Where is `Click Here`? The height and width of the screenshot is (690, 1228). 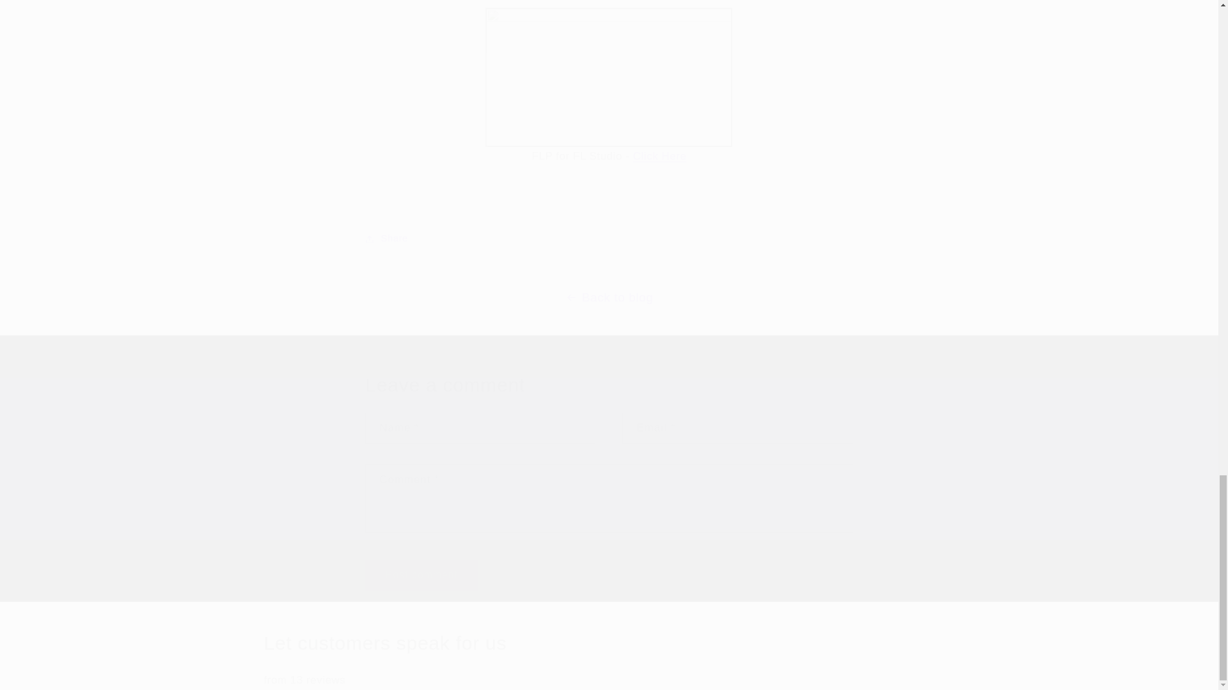
Click Here is located at coordinates (660, 156).